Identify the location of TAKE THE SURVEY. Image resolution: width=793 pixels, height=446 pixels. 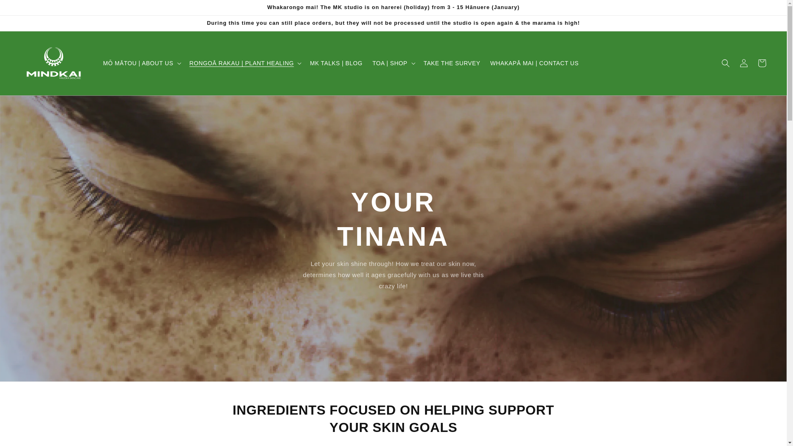
(452, 63).